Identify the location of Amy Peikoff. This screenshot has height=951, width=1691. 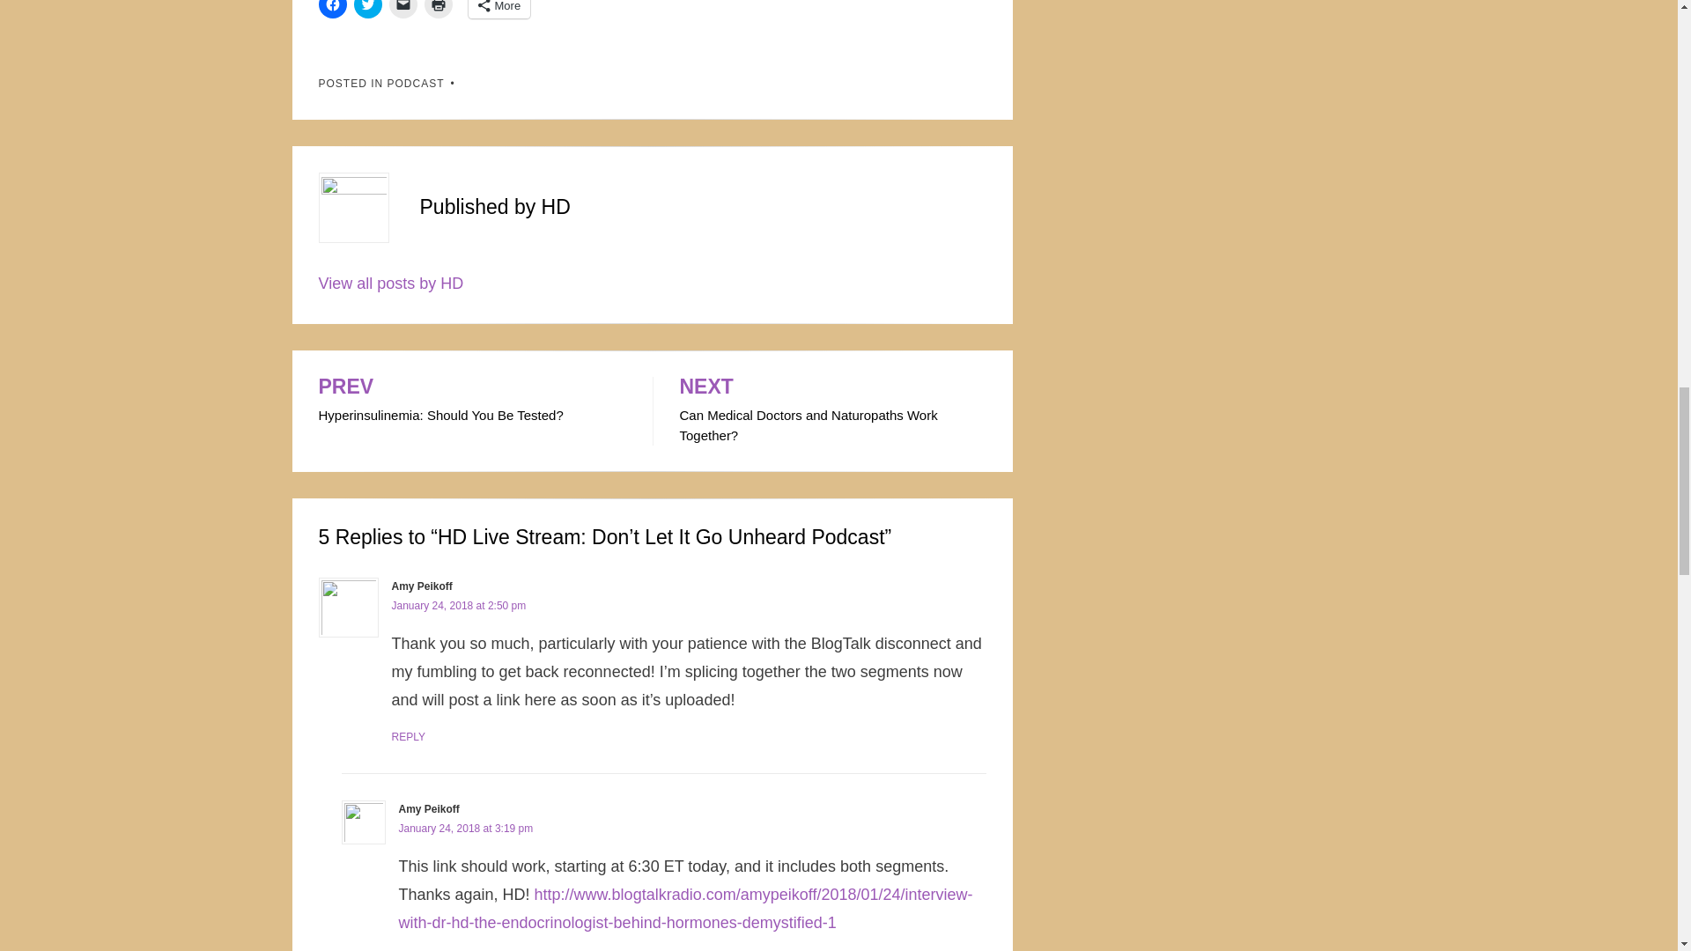
(421, 586).